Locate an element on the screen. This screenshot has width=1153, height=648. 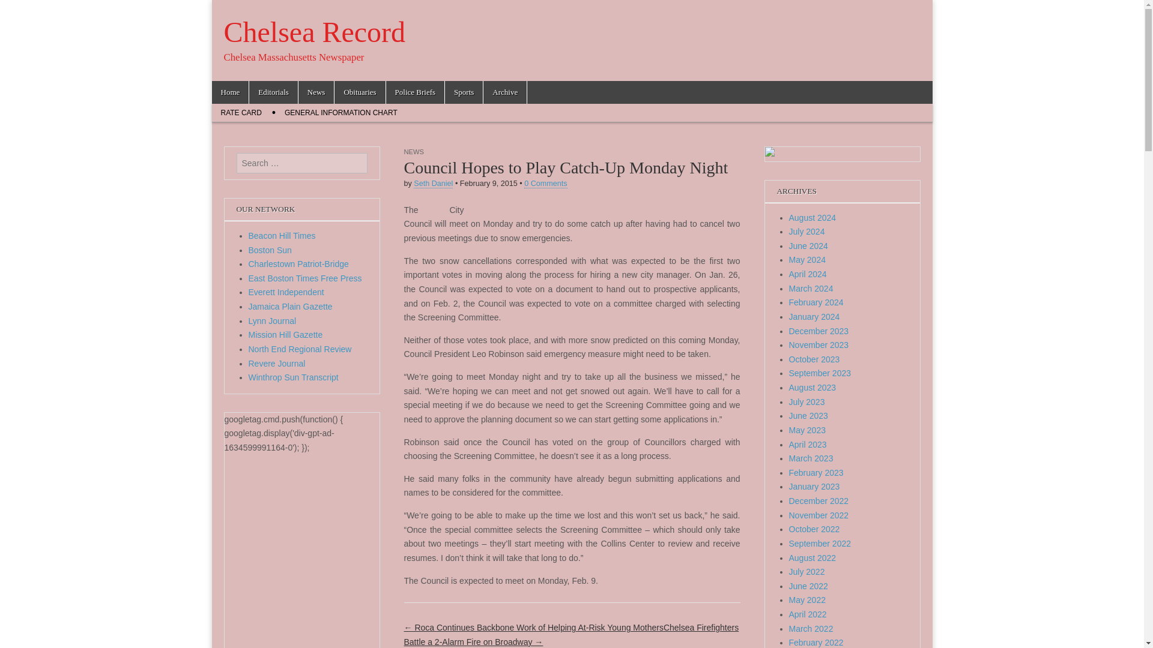
Home is located at coordinates (229, 92).